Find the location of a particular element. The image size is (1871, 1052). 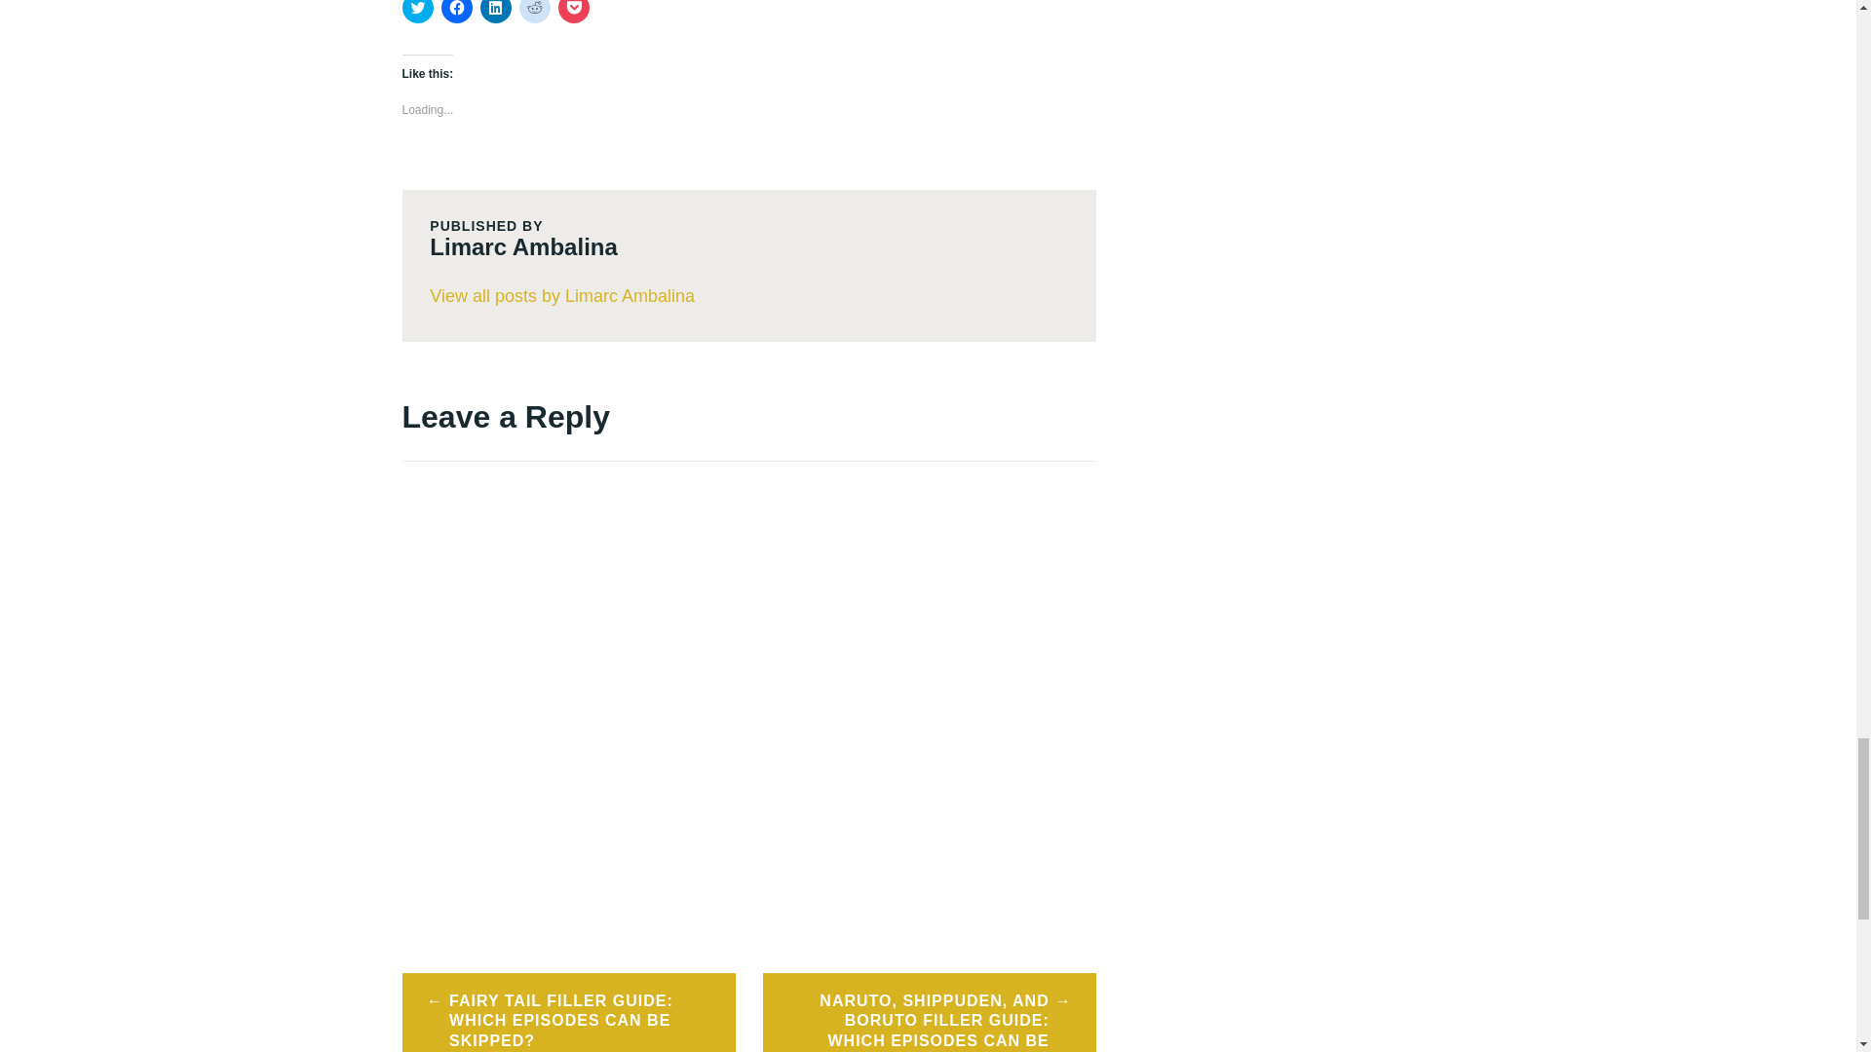

Click to share on Facebook is located at coordinates (455, 12).